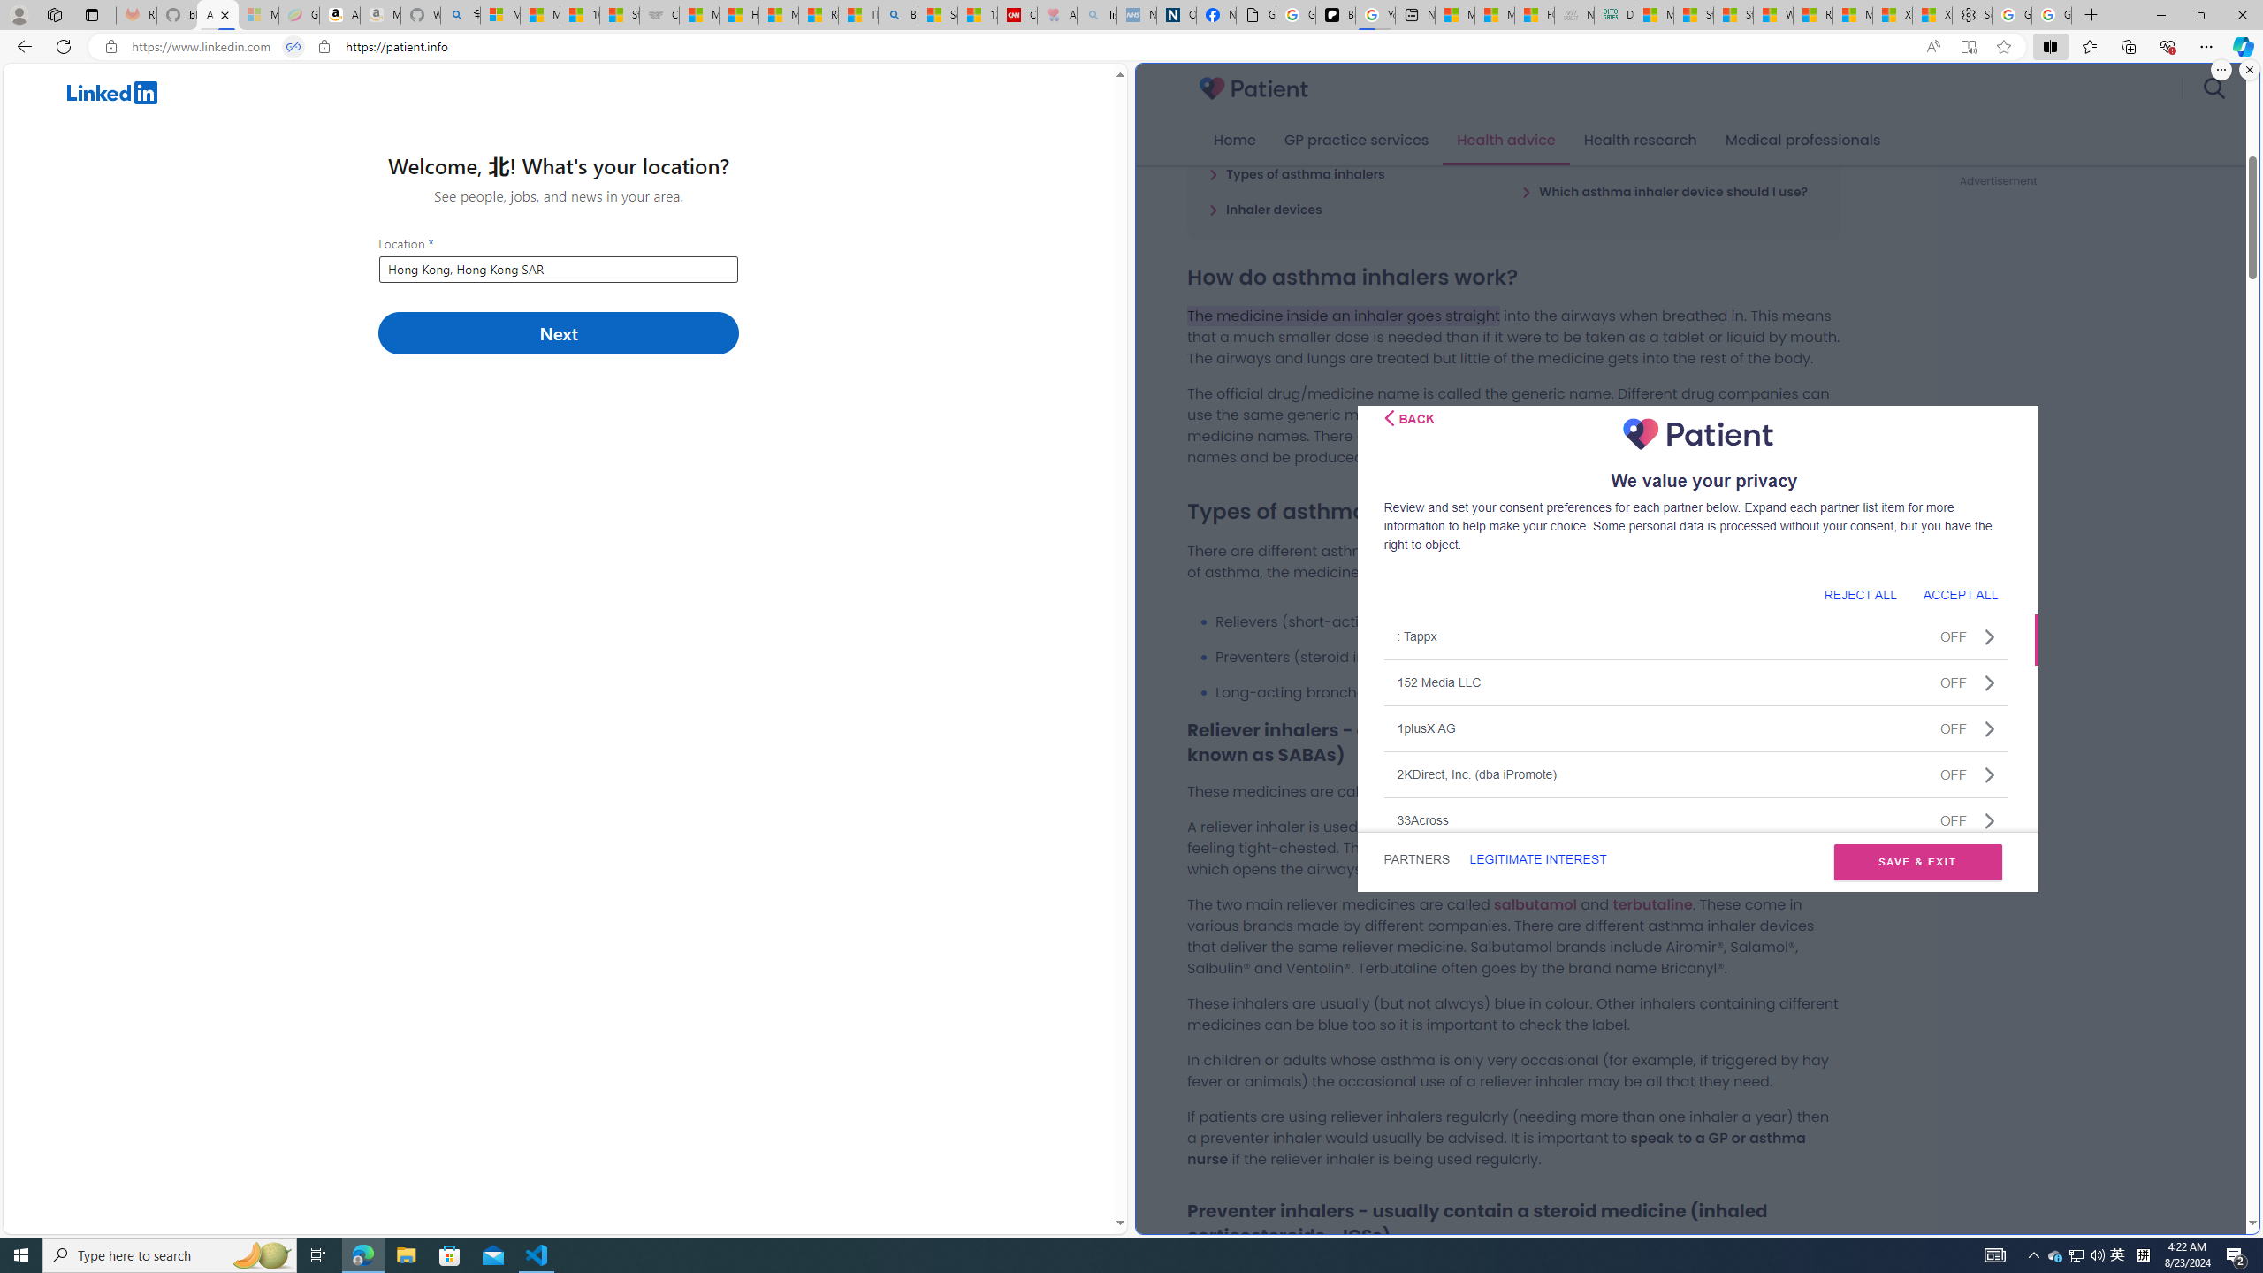  I want to click on ACCEPT ALL, so click(1961, 594).